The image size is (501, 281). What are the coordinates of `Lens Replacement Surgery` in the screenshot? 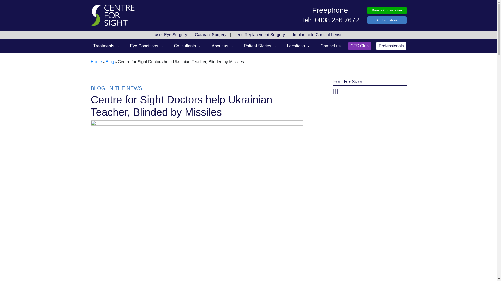 It's located at (259, 35).